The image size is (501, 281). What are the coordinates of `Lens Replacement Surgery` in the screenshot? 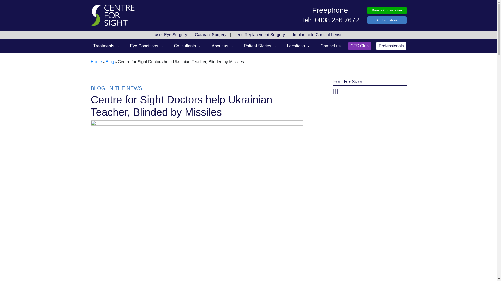 It's located at (259, 35).